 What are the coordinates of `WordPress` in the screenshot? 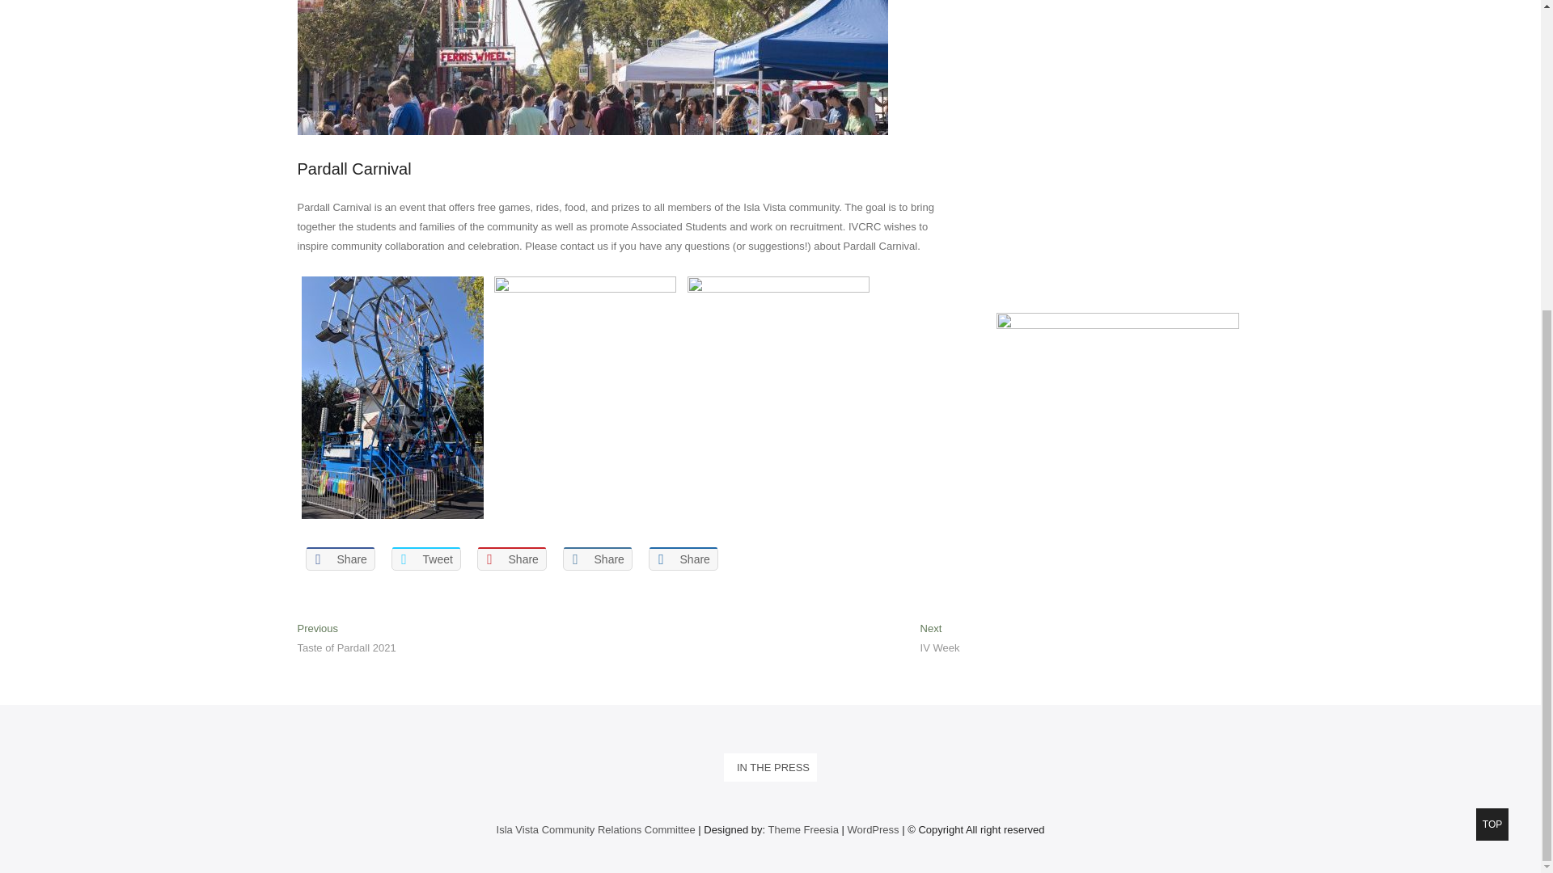 It's located at (511, 559).